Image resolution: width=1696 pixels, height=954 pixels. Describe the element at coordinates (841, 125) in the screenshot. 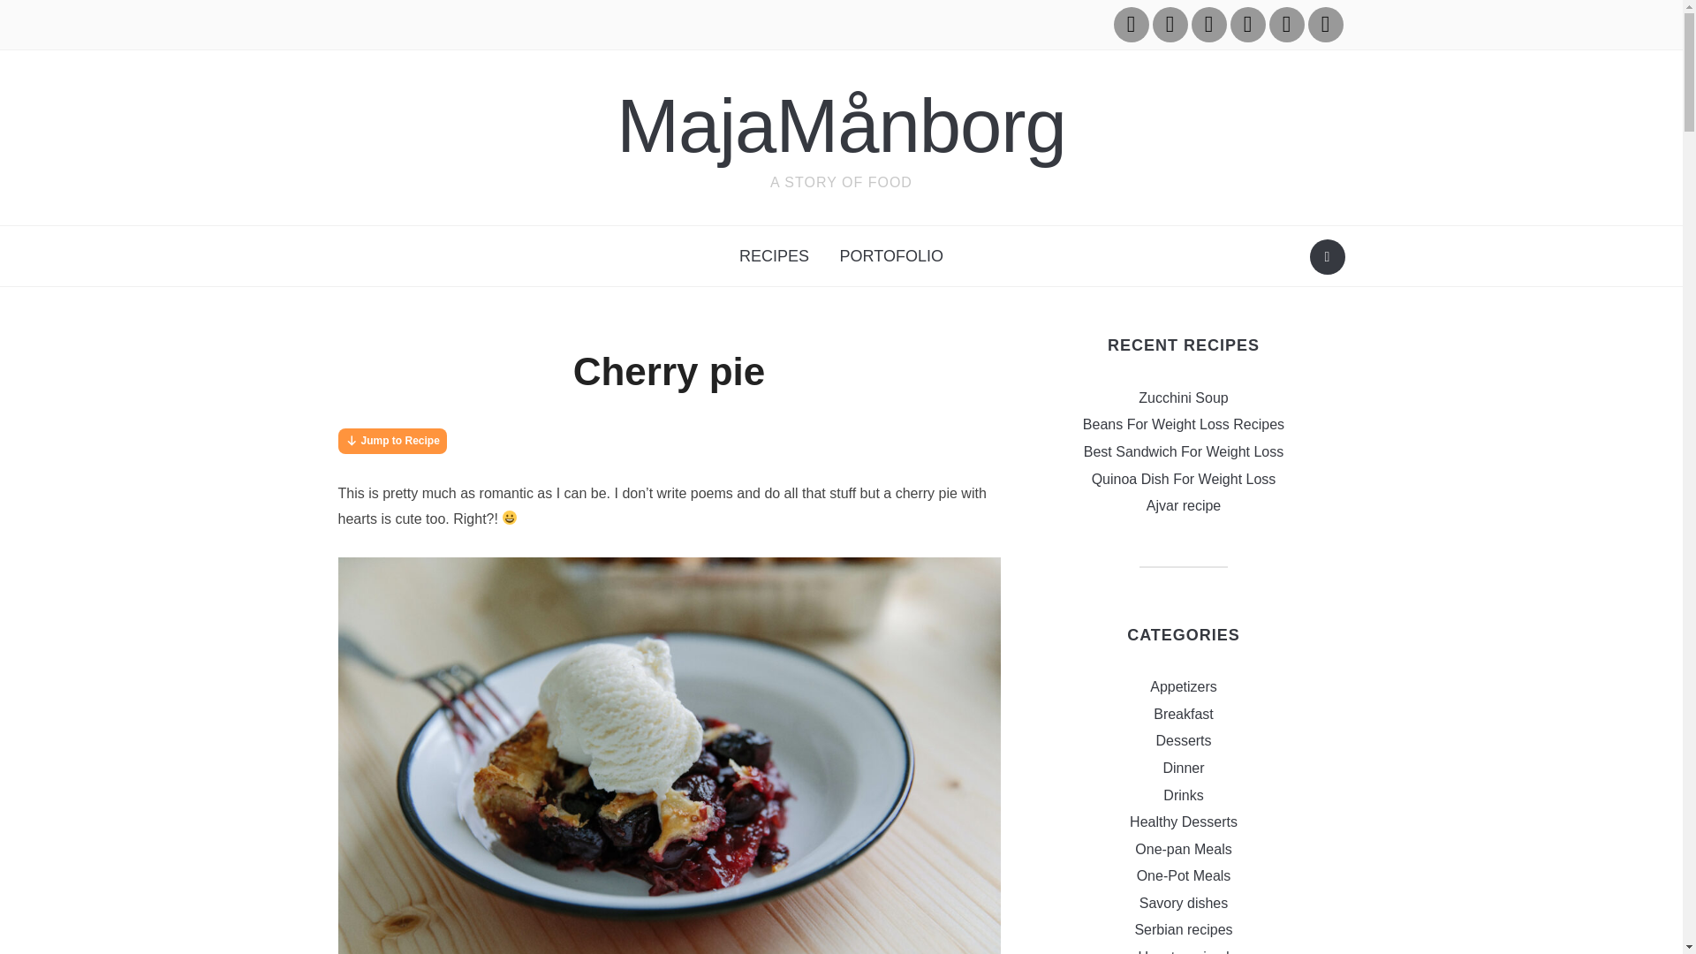

I see `A Story of Food` at that location.